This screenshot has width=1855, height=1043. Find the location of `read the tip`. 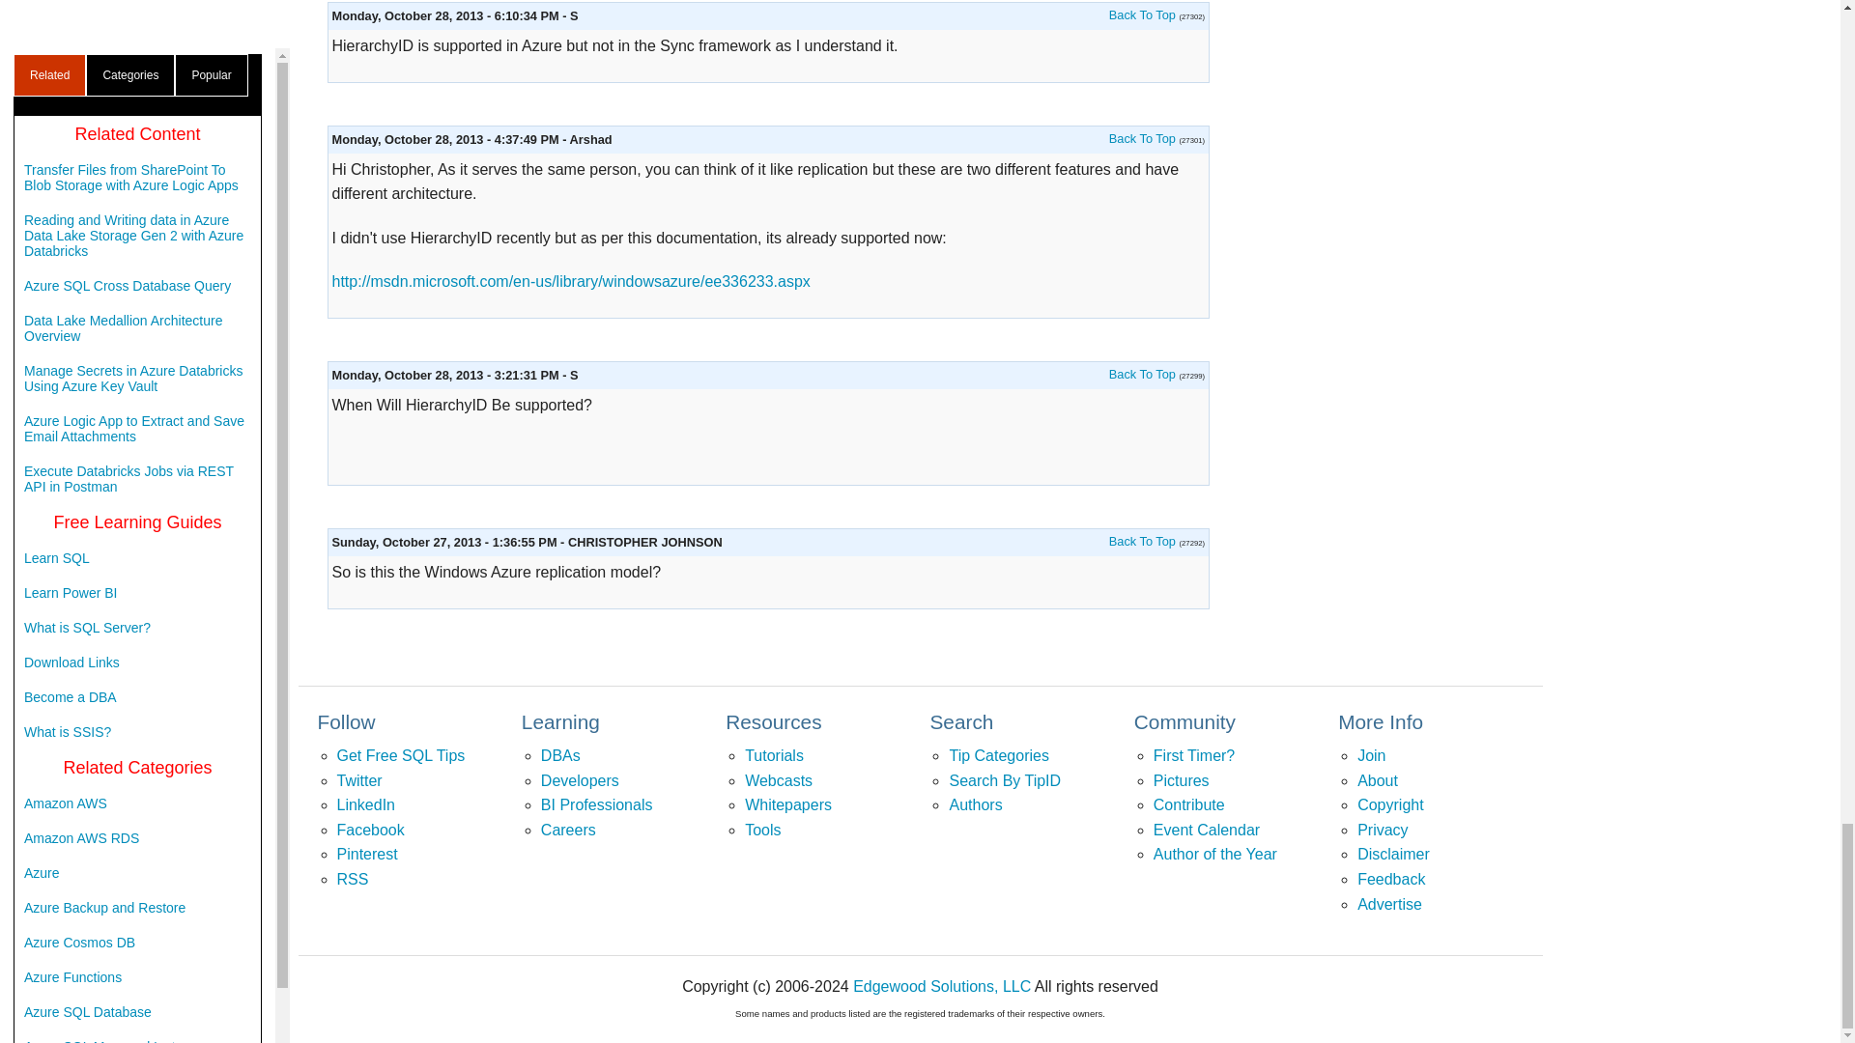

read the tip is located at coordinates (1142, 541).